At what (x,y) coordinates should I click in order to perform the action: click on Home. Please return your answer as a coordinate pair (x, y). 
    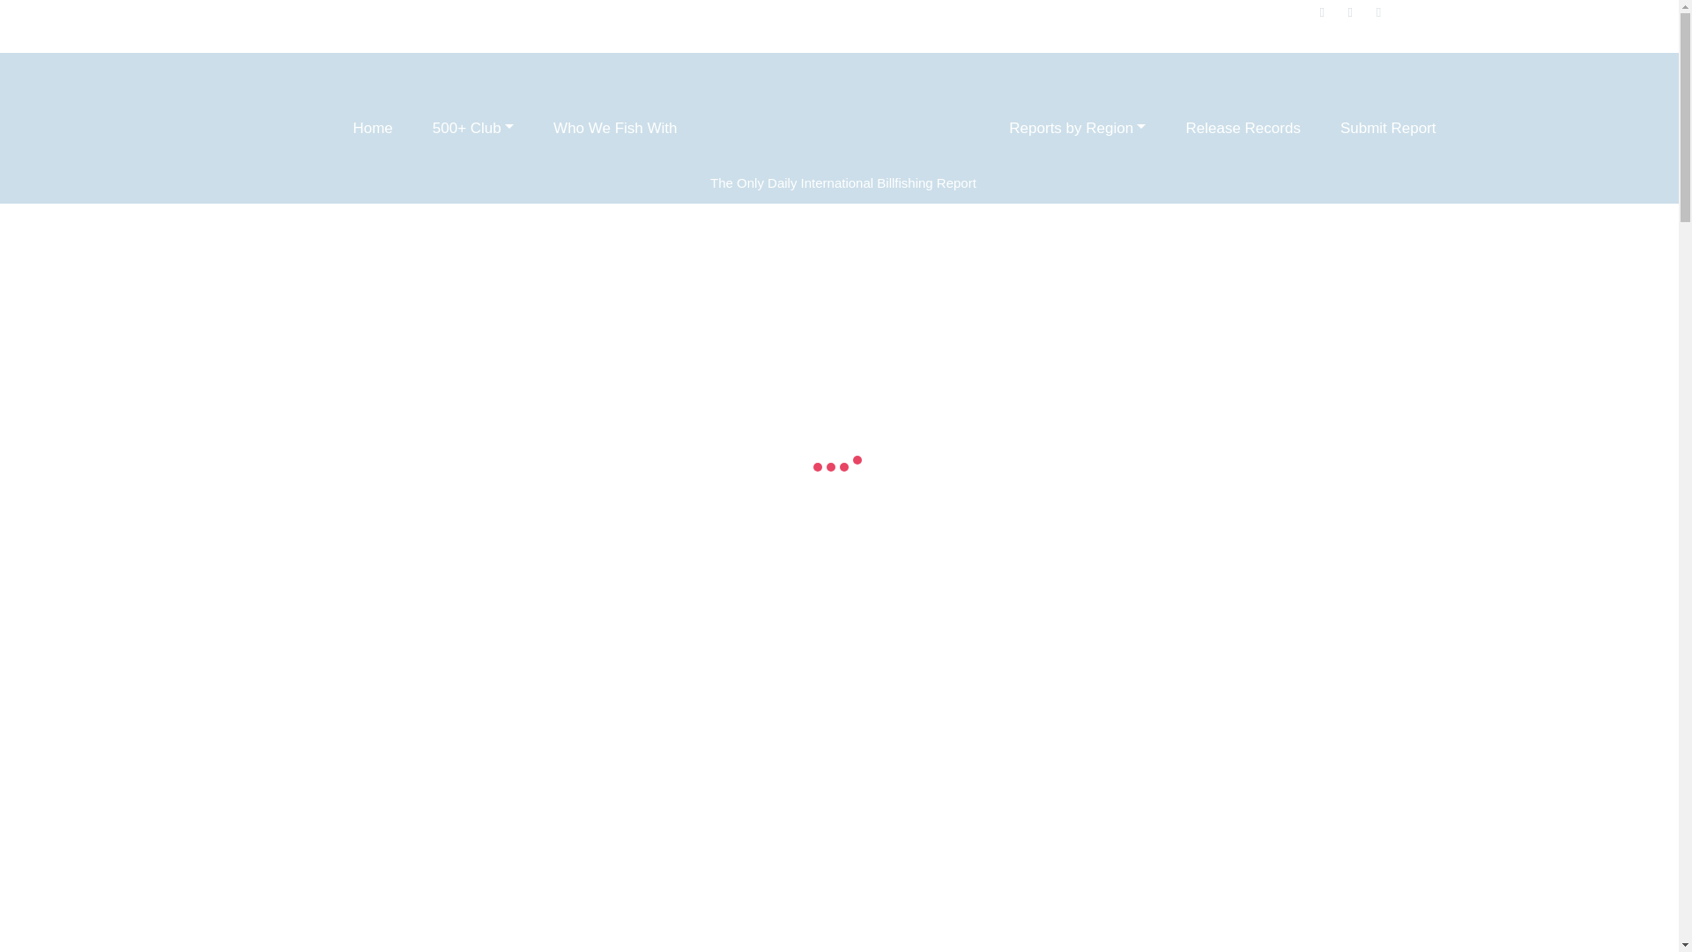
    Looking at the image, I should click on (373, 128).